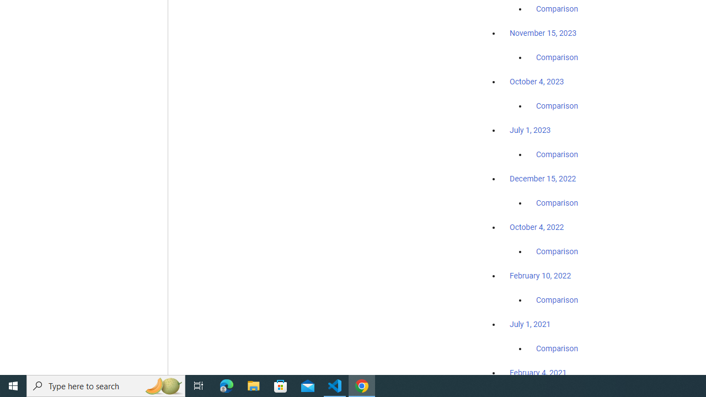 The height and width of the screenshot is (397, 706). Describe the element at coordinates (106, 386) in the screenshot. I see `Type here to search` at that location.